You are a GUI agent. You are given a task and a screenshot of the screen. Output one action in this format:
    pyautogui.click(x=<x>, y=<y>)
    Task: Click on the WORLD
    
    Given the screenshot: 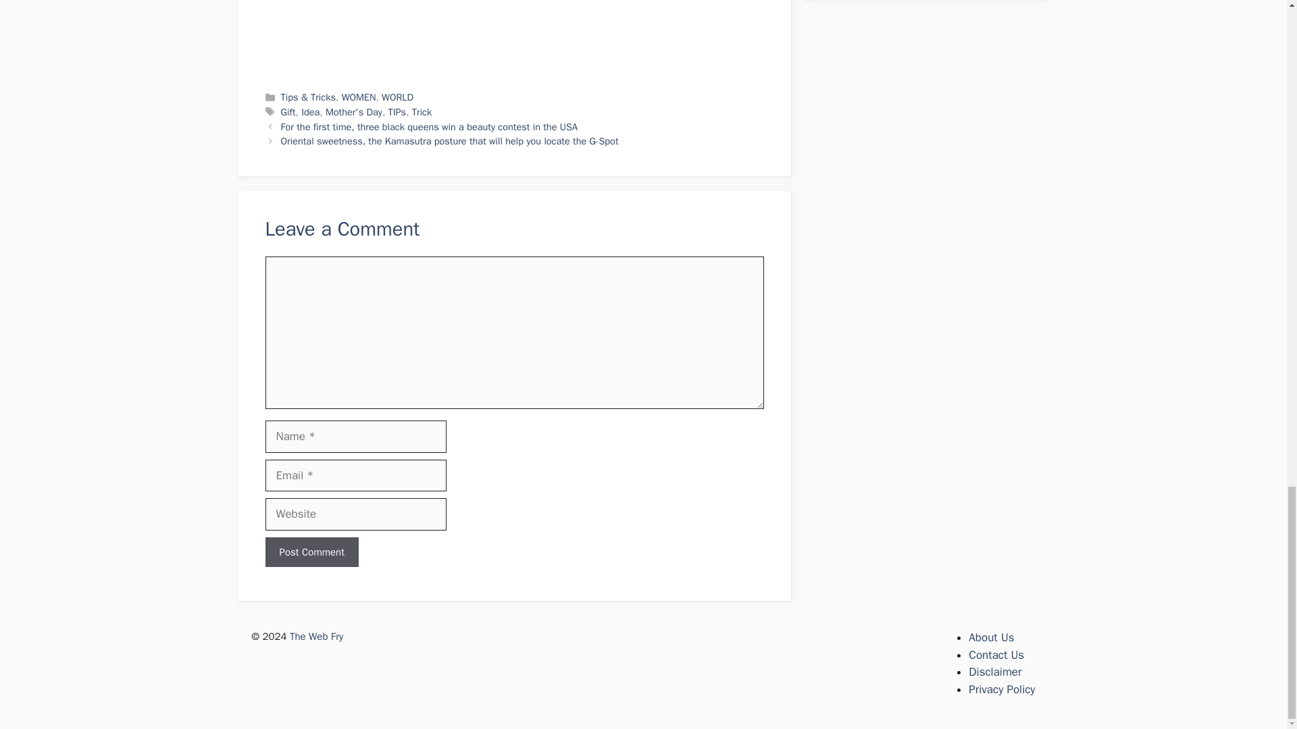 What is the action you would take?
    pyautogui.click(x=397, y=97)
    